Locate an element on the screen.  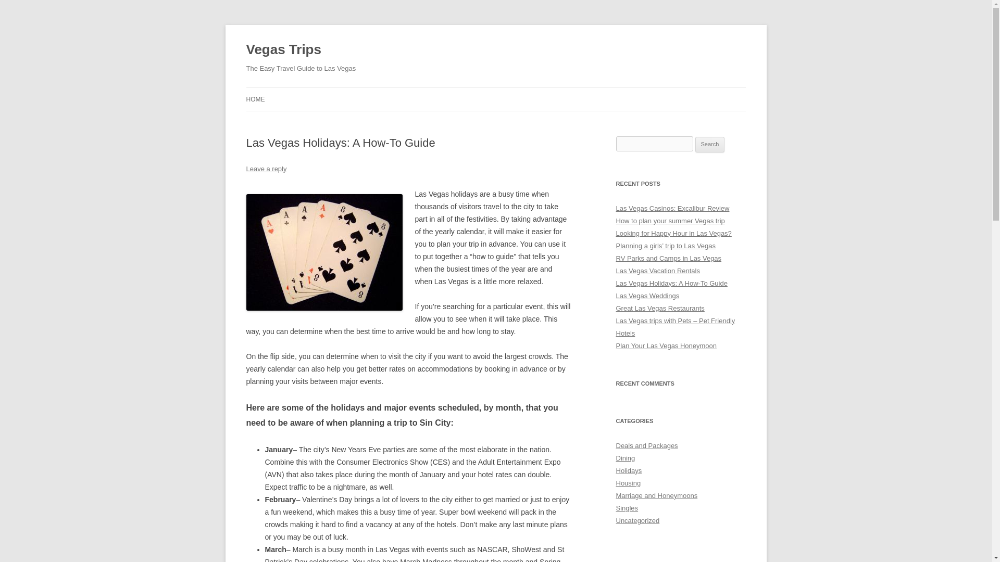
Uncategorized is located at coordinates (637, 520).